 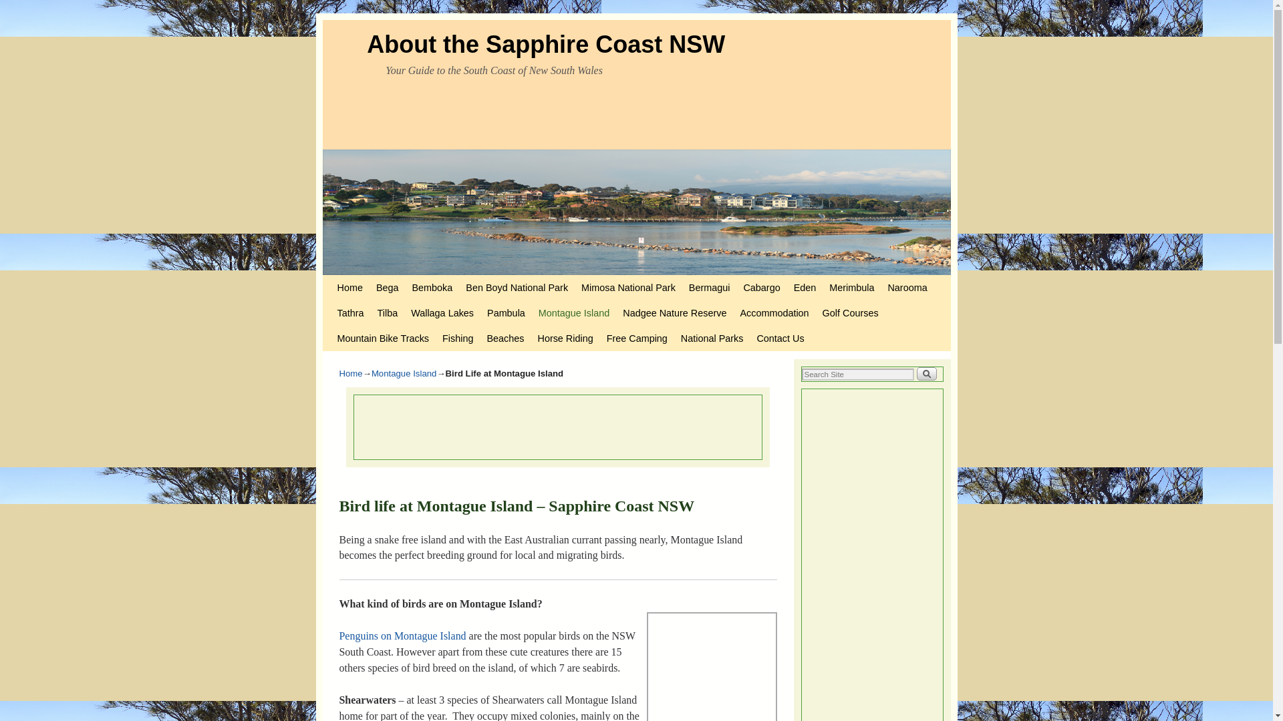 I want to click on About the Sapphire Coast NSW, so click(x=545, y=44).